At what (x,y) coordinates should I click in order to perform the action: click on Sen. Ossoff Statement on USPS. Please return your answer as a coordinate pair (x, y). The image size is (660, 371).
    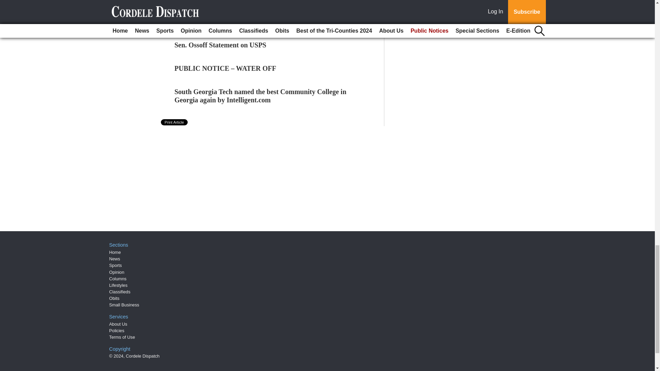
    Looking at the image, I should click on (221, 45).